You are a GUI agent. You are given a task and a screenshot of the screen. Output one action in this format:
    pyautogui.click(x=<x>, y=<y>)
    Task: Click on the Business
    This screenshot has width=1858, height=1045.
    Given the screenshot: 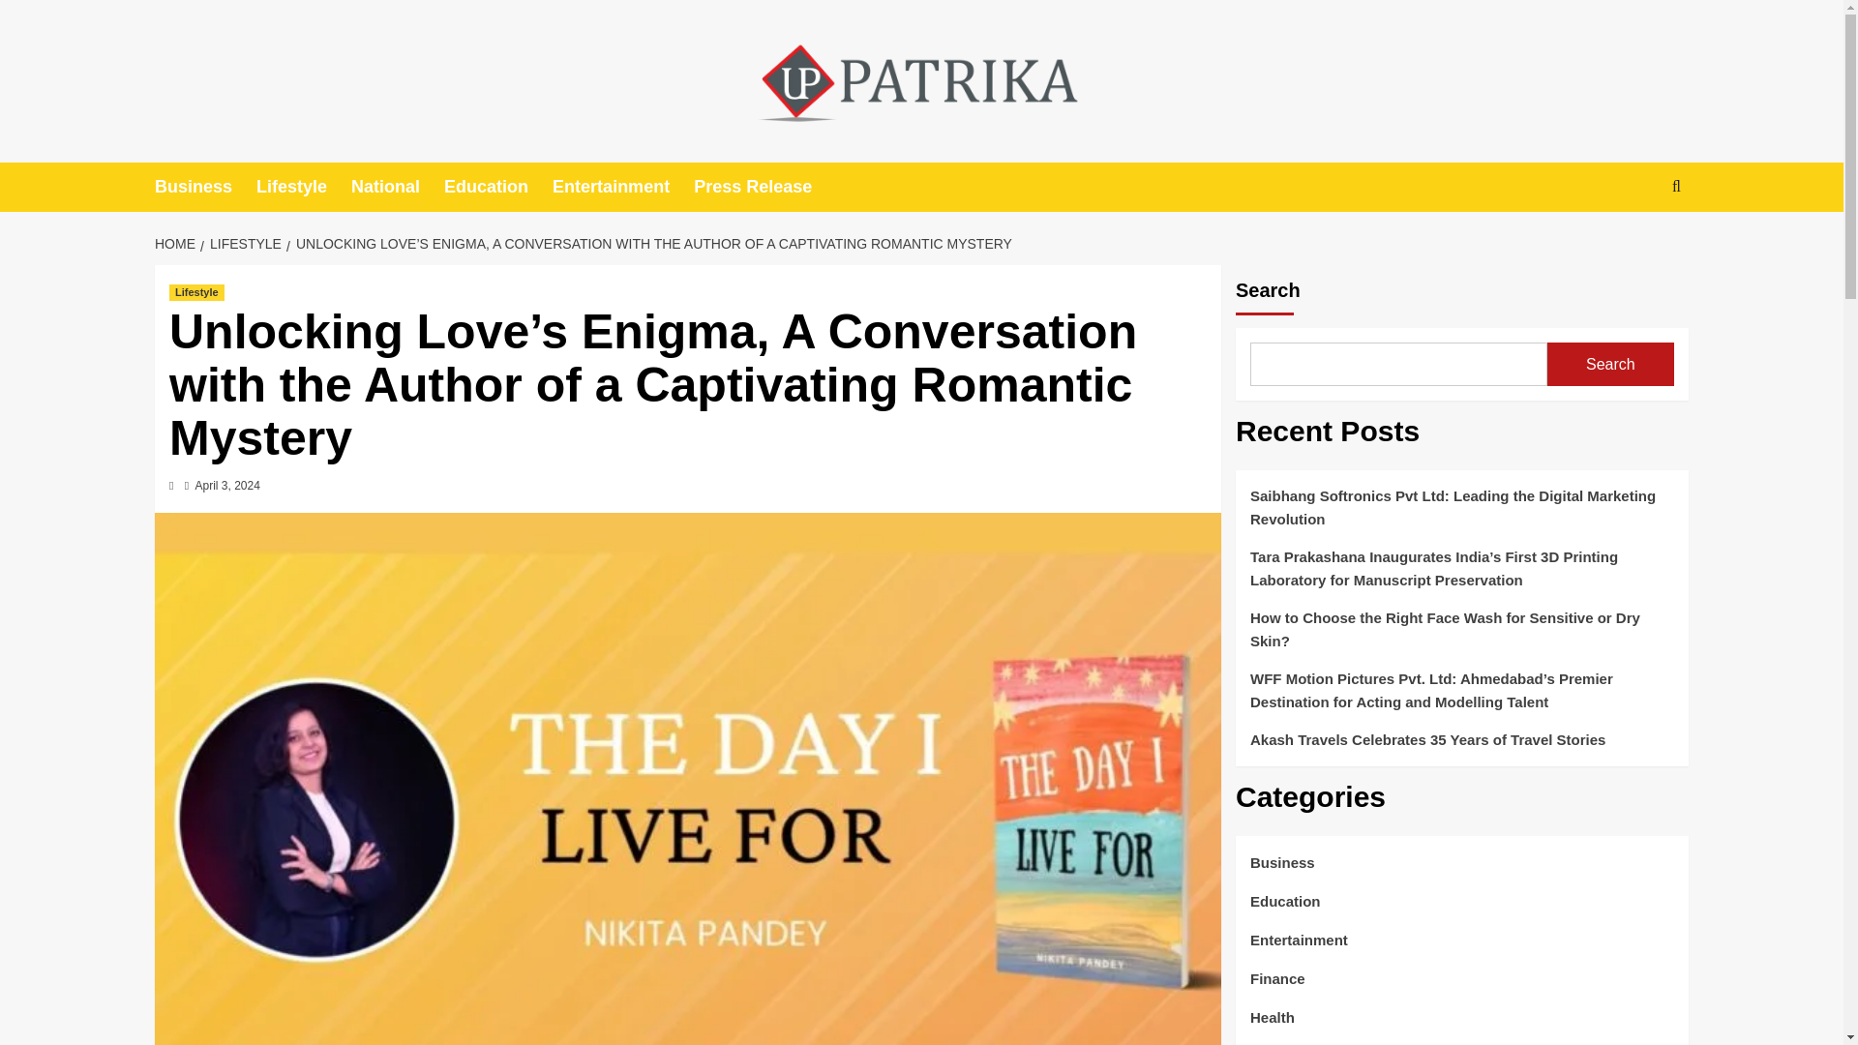 What is the action you would take?
    pyautogui.click(x=205, y=188)
    